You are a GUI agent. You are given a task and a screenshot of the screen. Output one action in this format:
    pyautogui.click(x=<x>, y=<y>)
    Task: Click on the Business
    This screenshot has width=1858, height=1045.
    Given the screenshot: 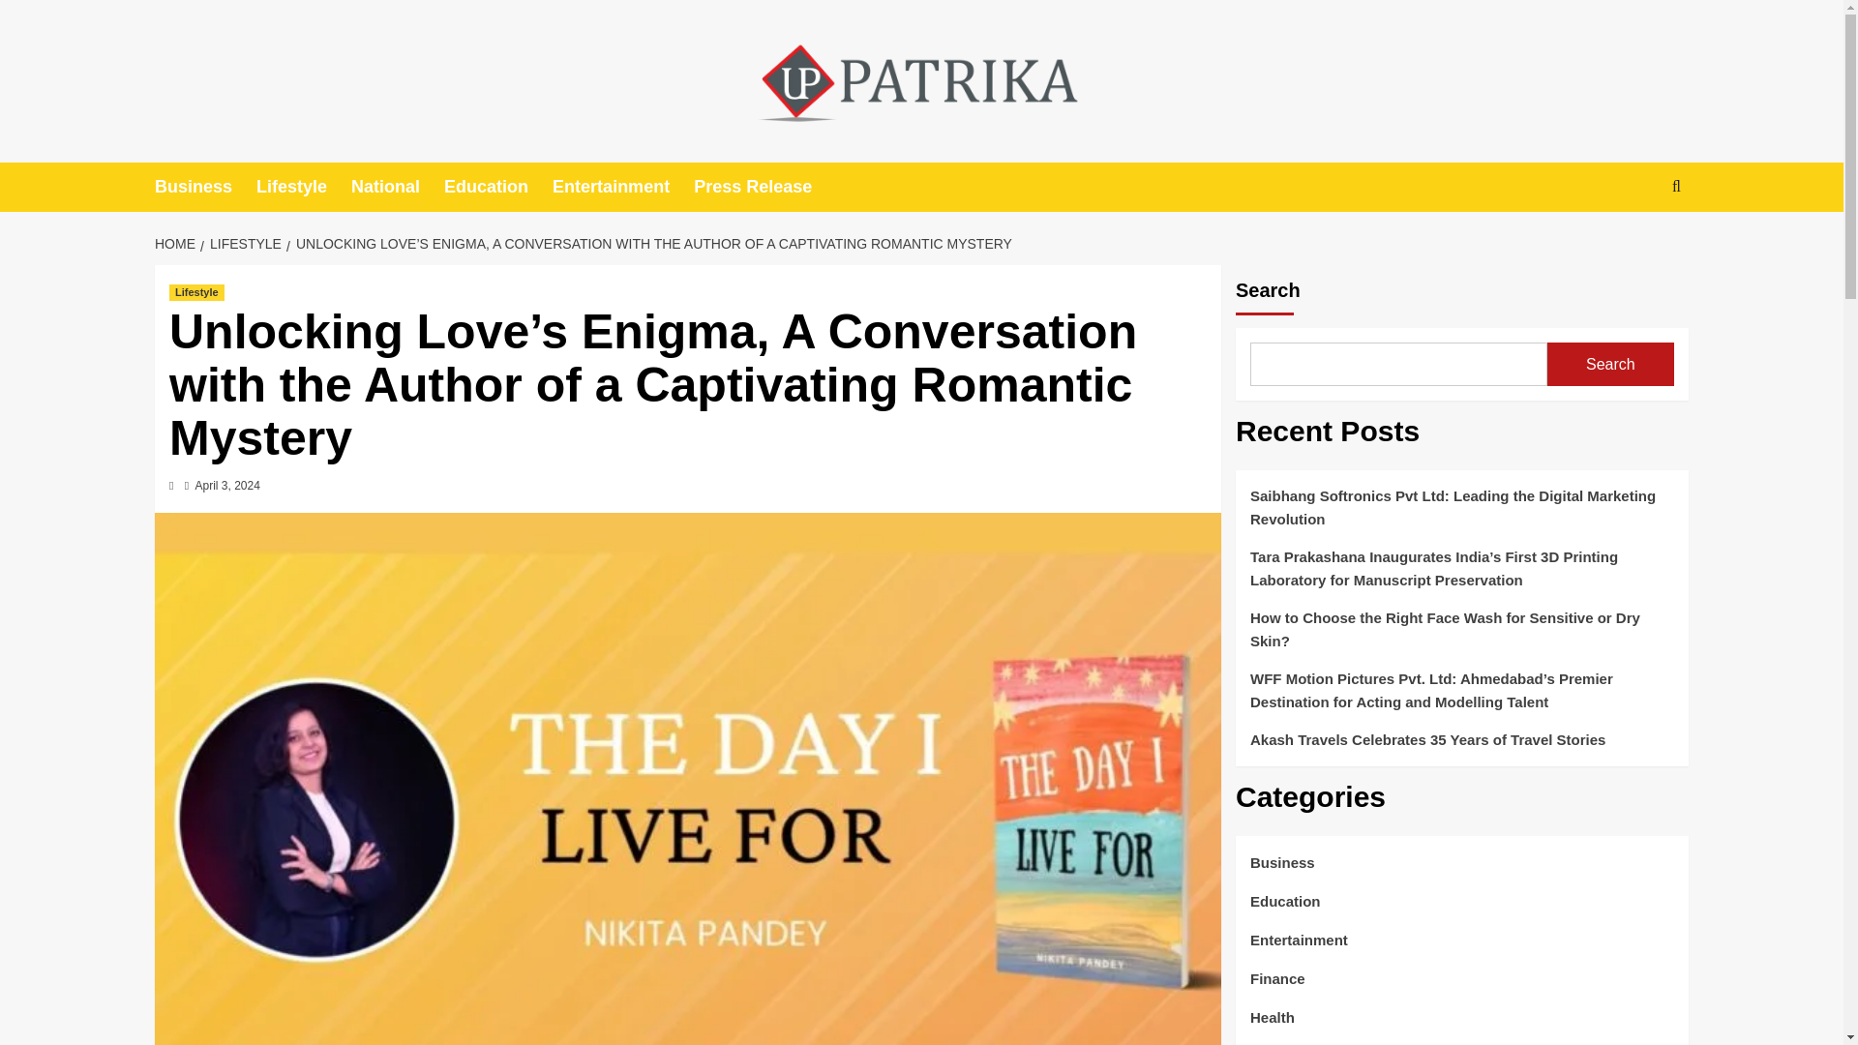 What is the action you would take?
    pyautogui.click(x=205, y=188)
    